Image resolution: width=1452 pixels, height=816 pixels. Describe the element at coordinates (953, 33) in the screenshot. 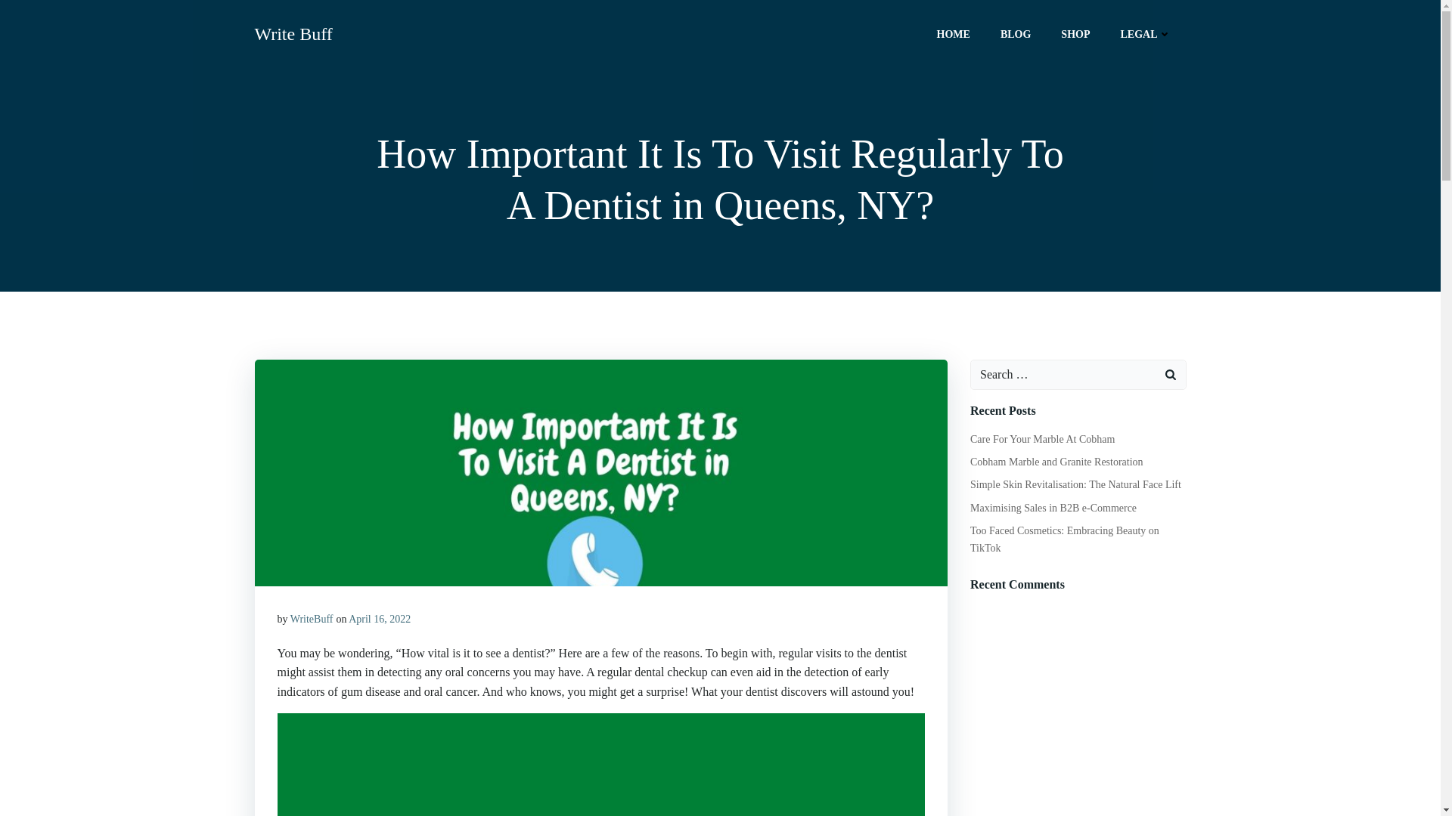

I see `HOME` at that location.